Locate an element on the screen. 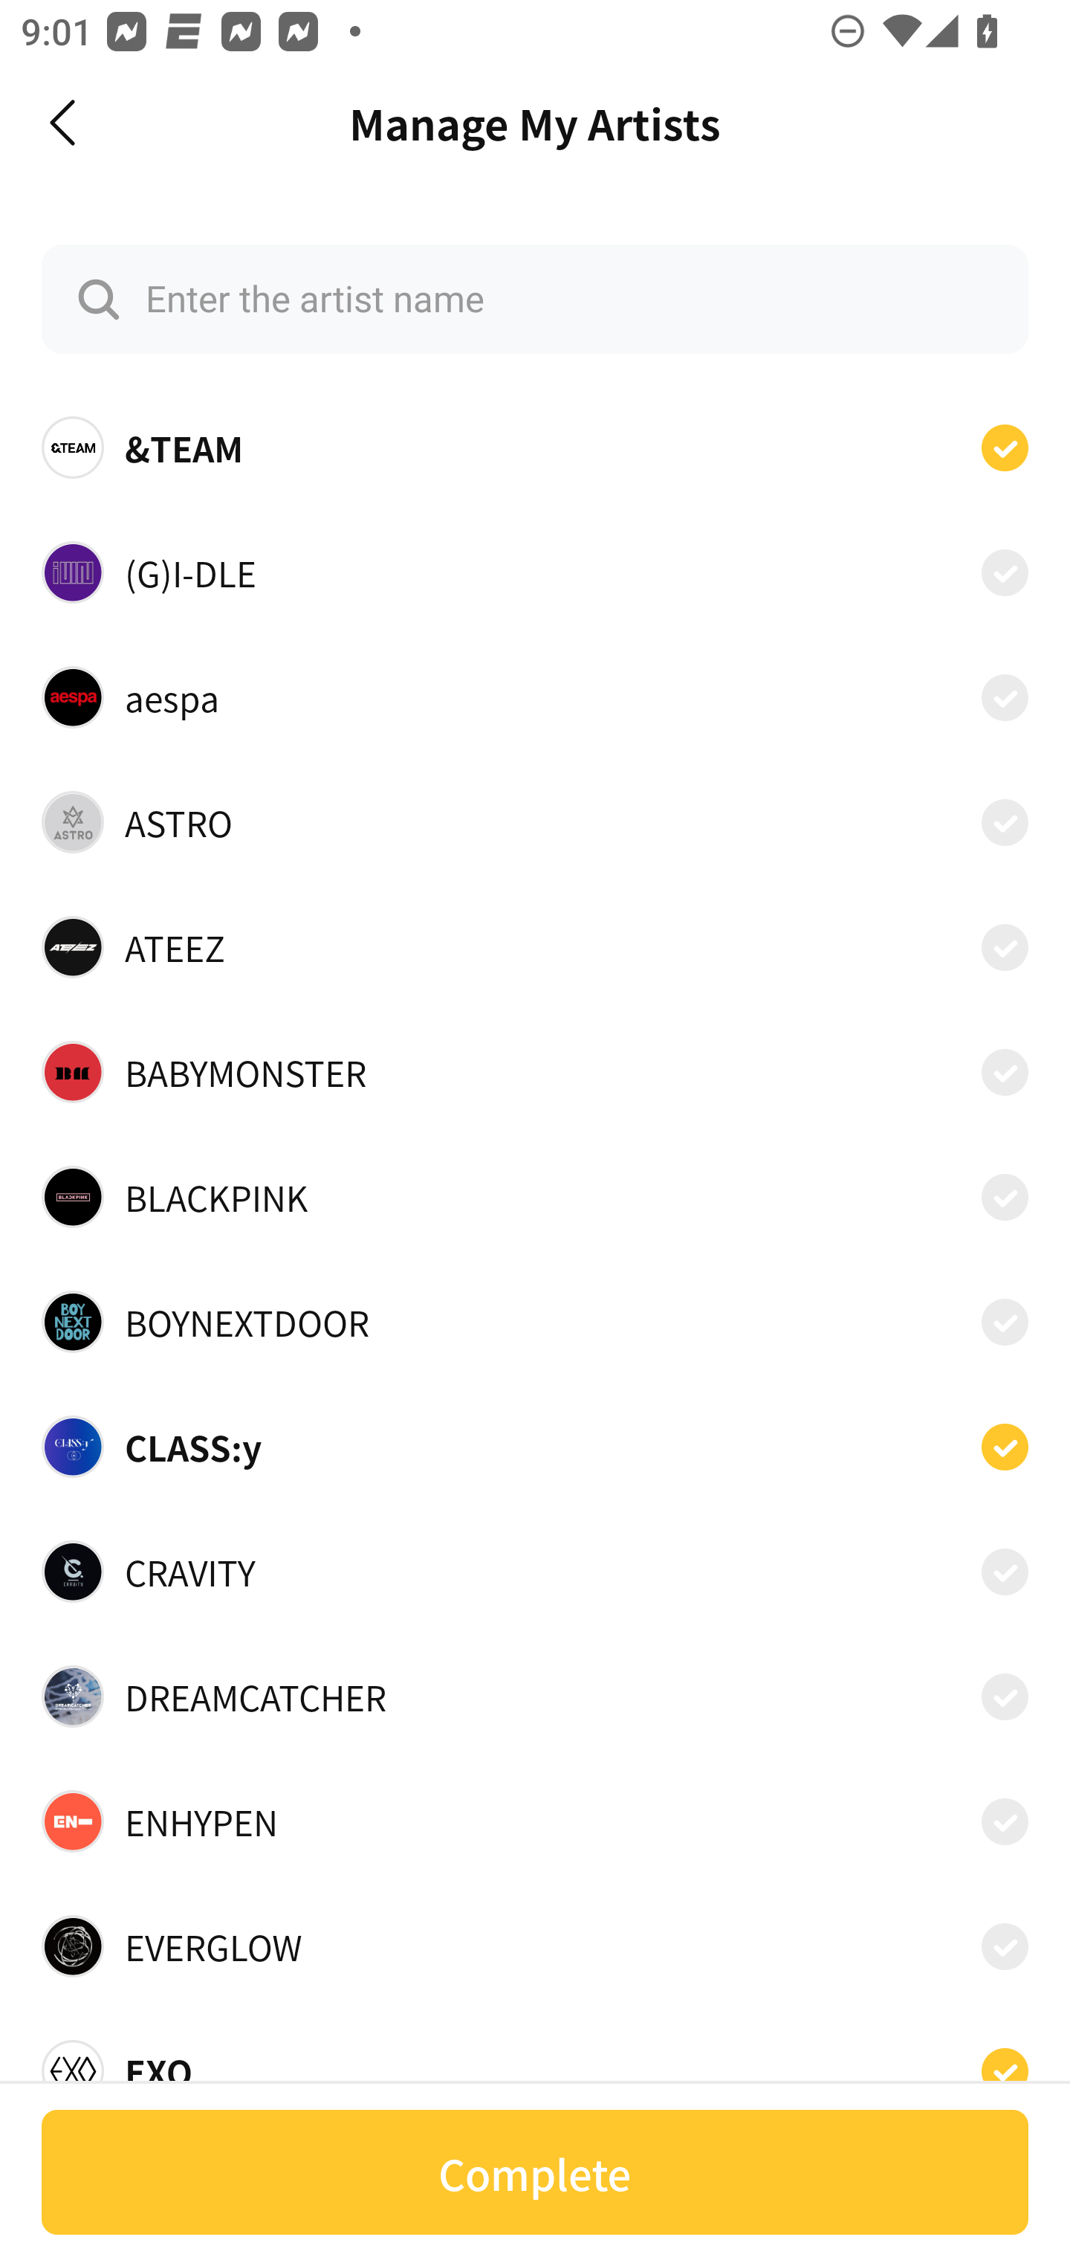 The height and width of the screenshot is (2260, 1070). BLACKPINK is located at coordinates (535, 1196).